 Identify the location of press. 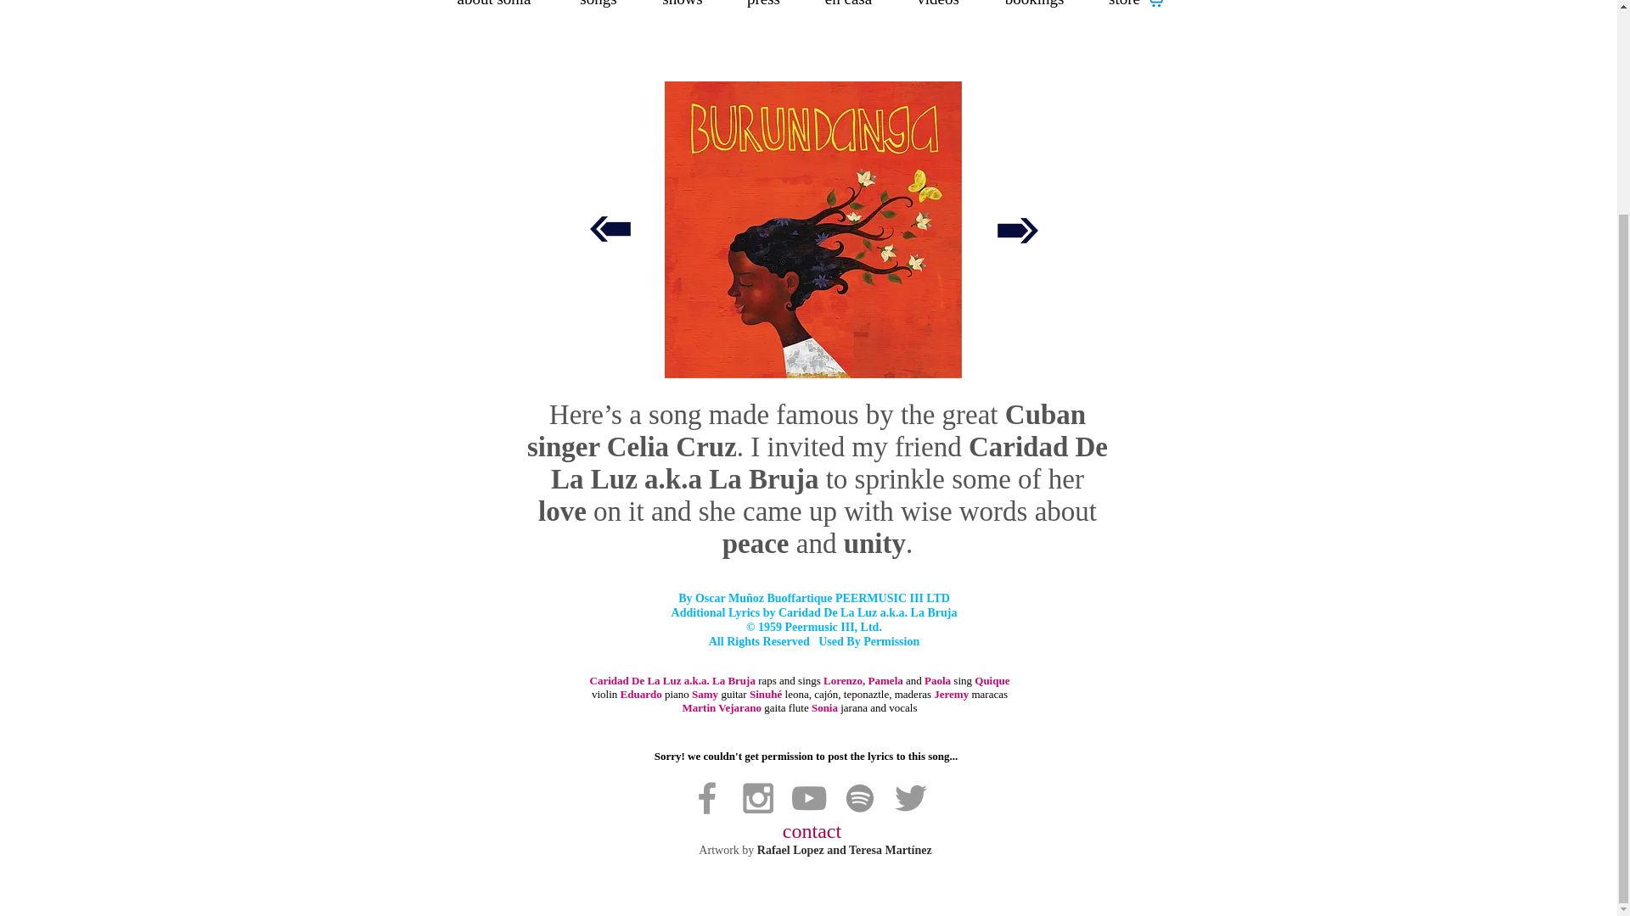
(763, 15).